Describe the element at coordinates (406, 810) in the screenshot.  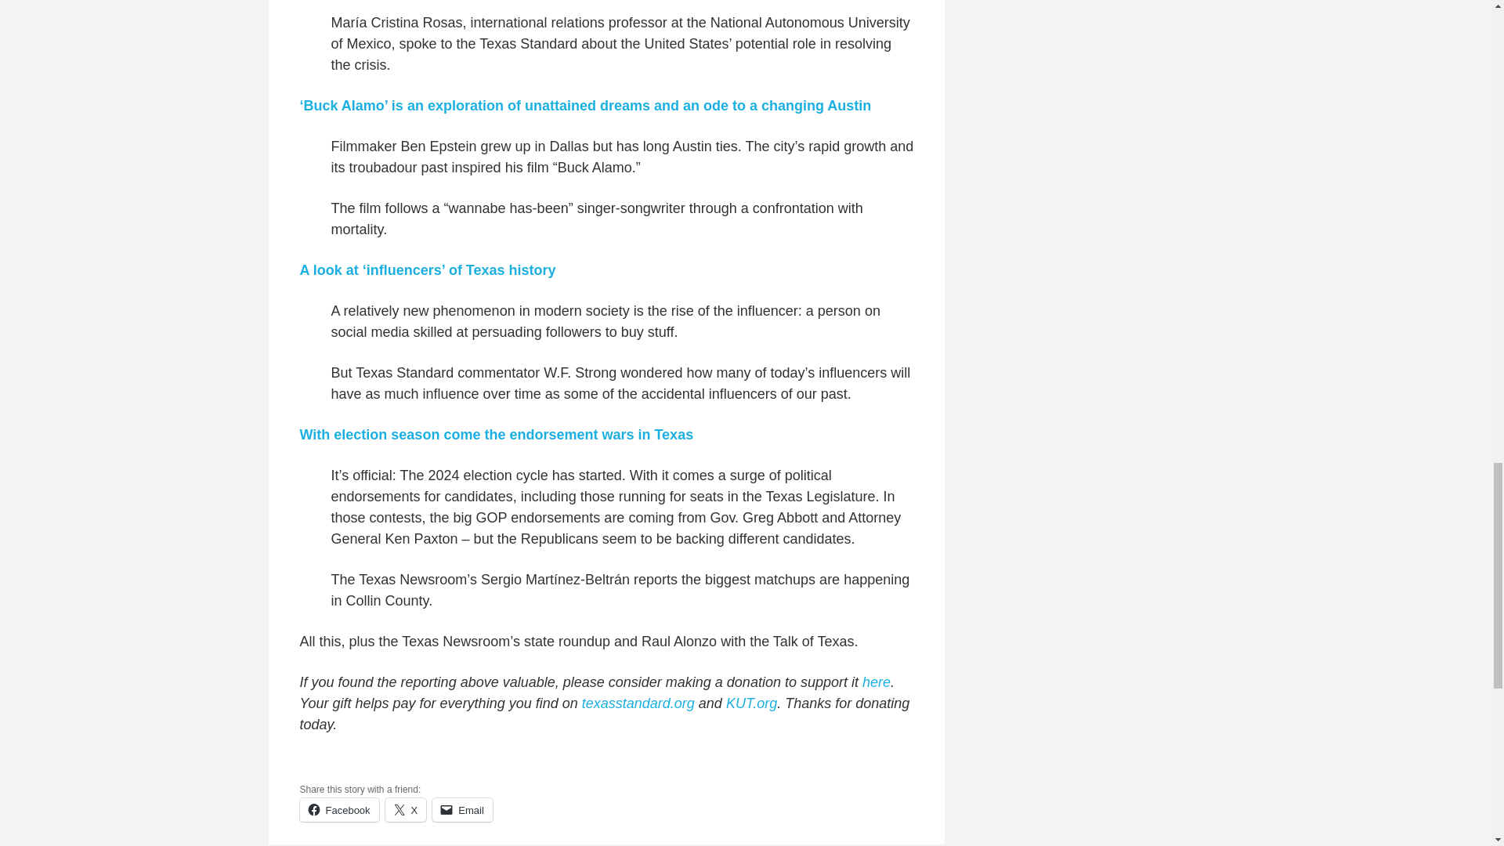
I see `Click to share on X` at that location.